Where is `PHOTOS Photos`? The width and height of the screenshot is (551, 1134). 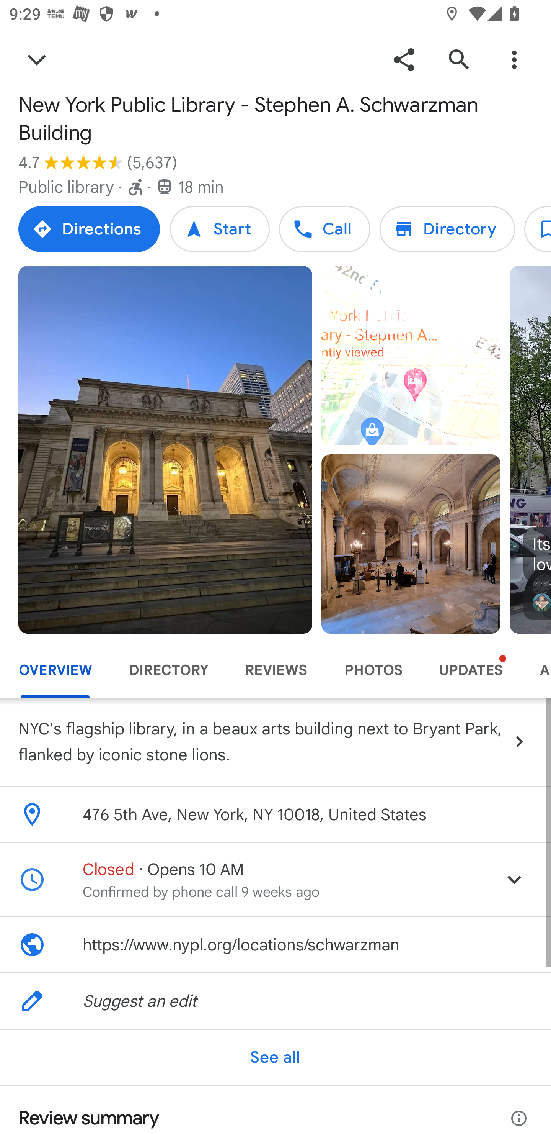
PHOTOS Photos is located at coordinates (373, 670).